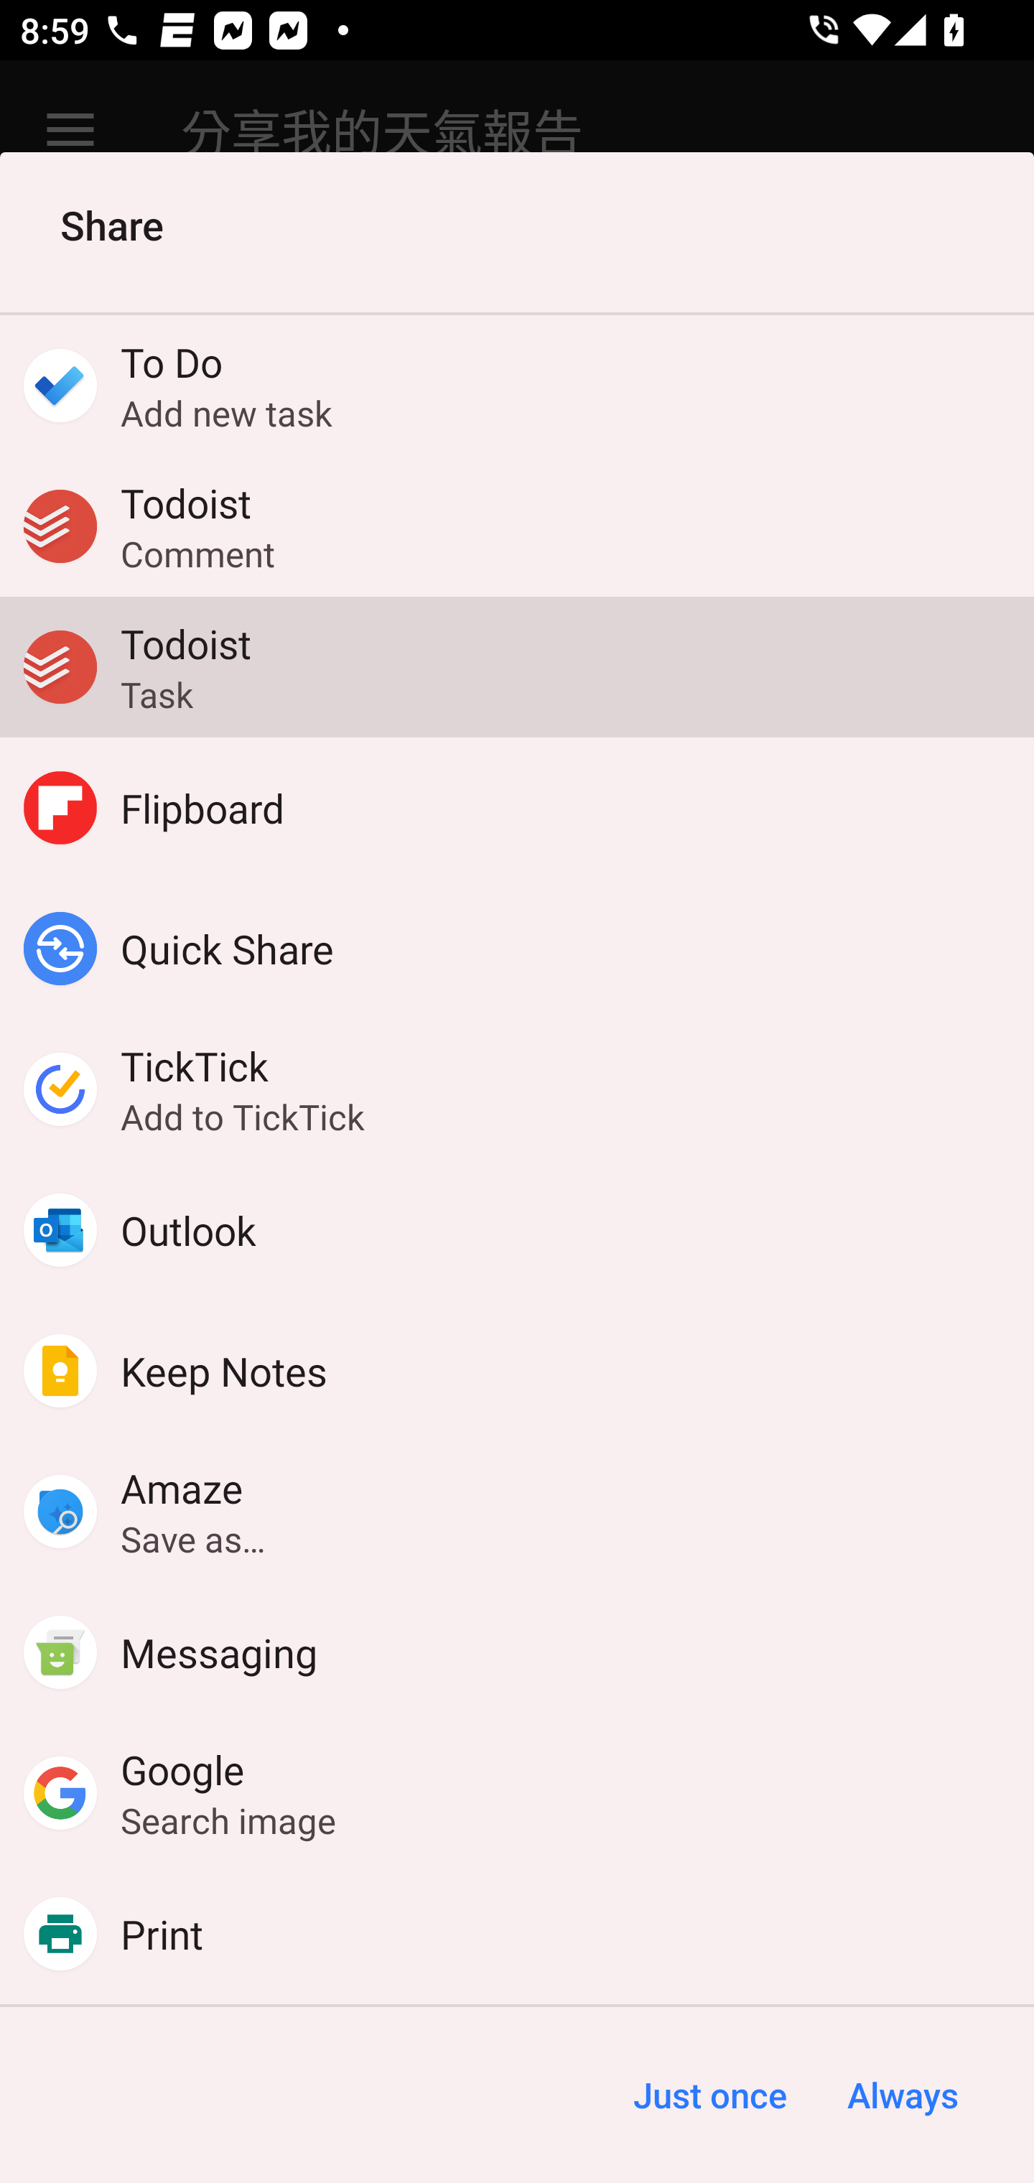 The image size is (1034, 2183). What do you see at coordinates (517, 948) in the screenshot?
I see `Quick Share` at bounding box center [517, 948].